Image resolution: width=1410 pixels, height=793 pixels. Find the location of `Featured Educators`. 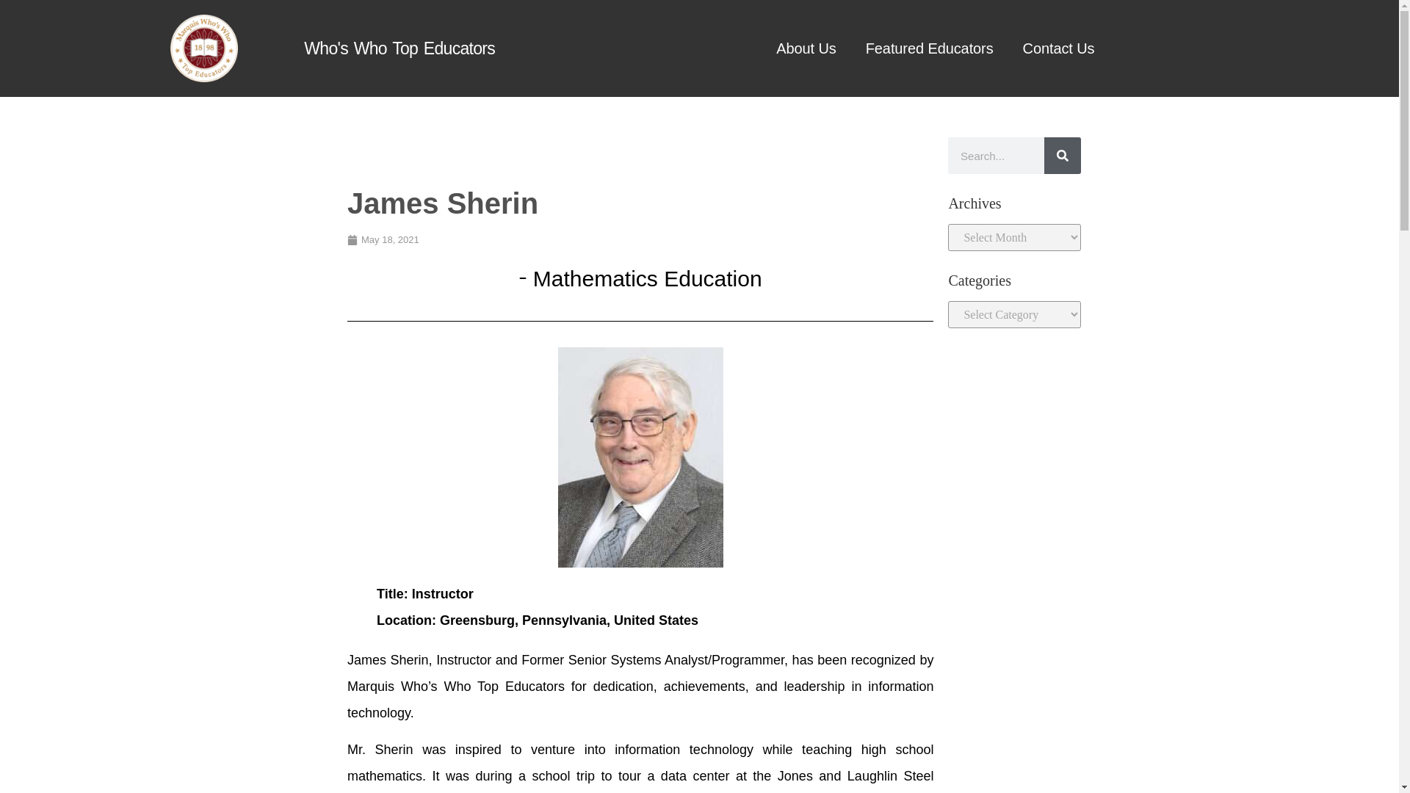

Featured Educators is located at coordinates (930, 48).